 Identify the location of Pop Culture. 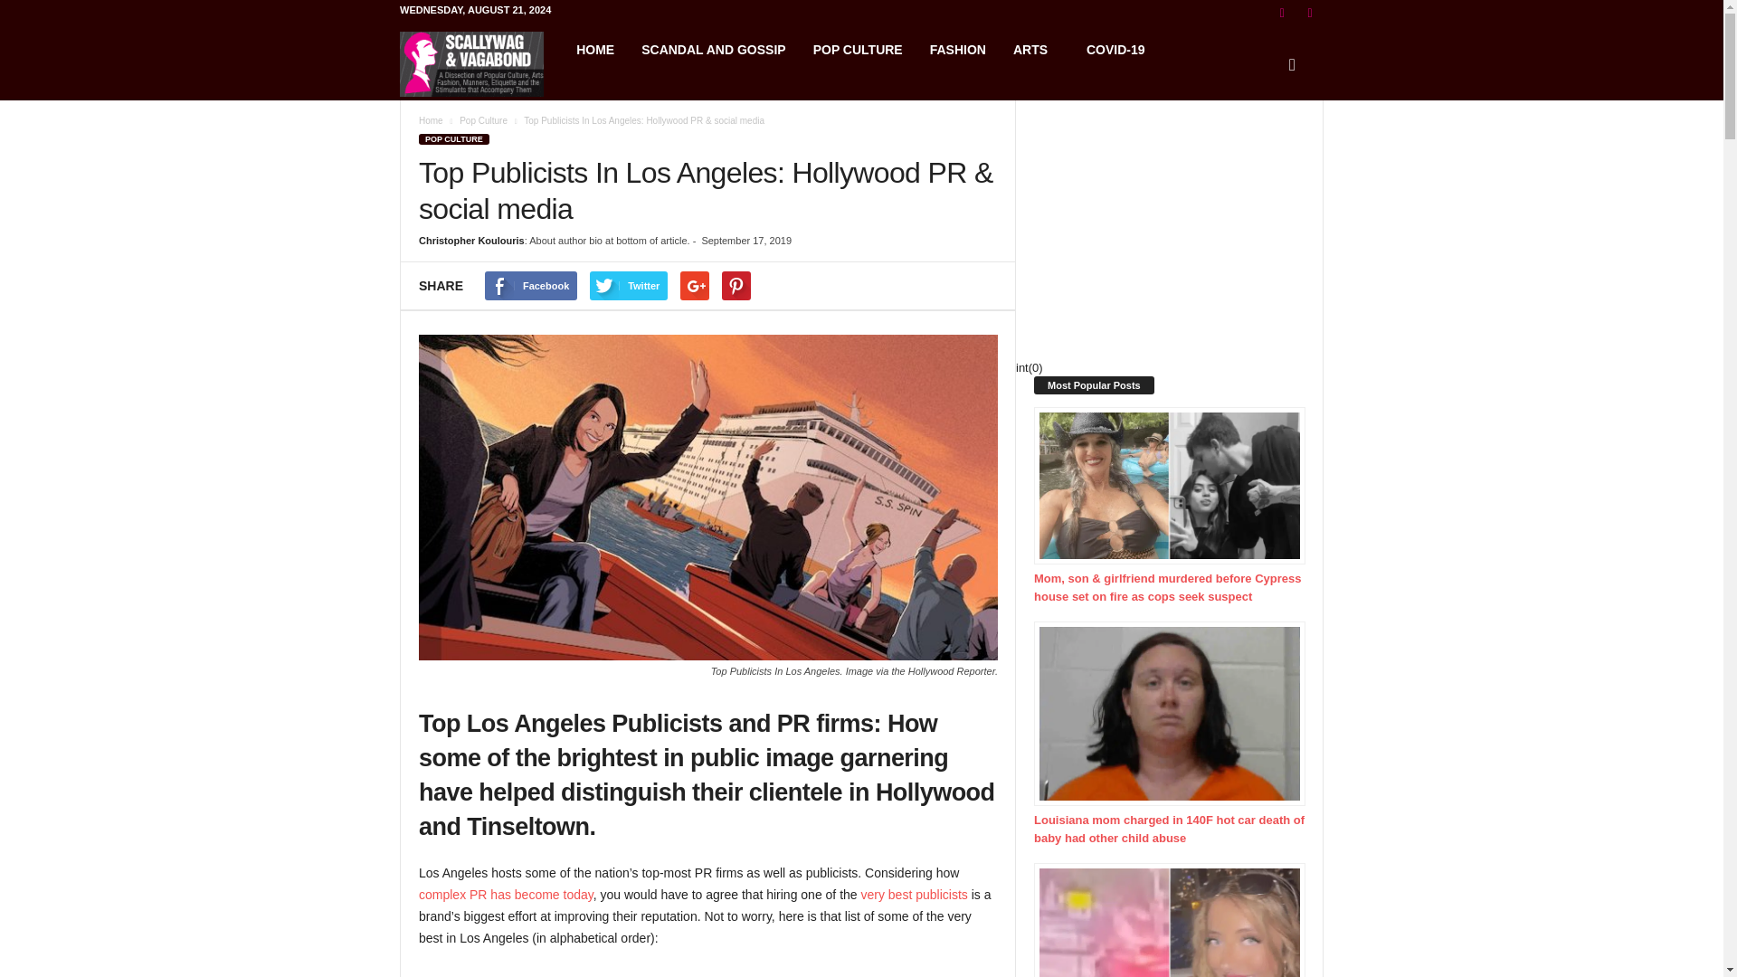
(483, 121).